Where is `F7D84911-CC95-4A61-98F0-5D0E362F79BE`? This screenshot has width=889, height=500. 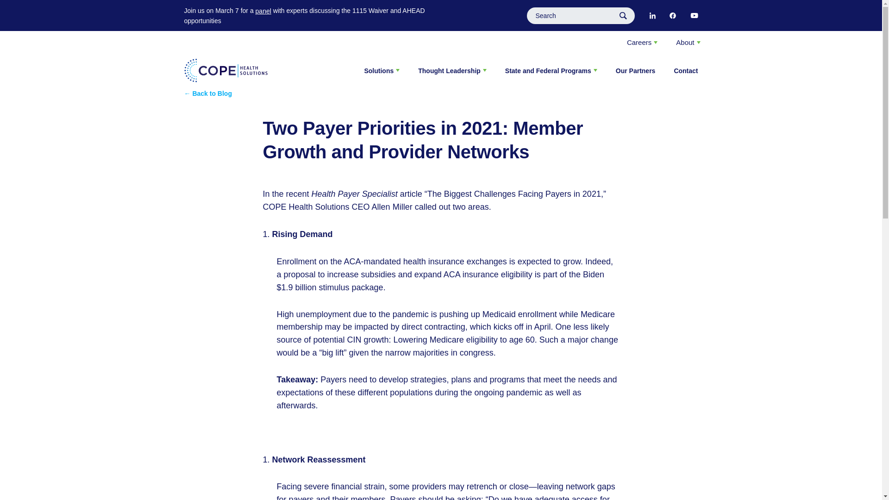 F7D84911-CC95-4A61-98F0-5D0E362F79BE is located at coordinates (694, 16).